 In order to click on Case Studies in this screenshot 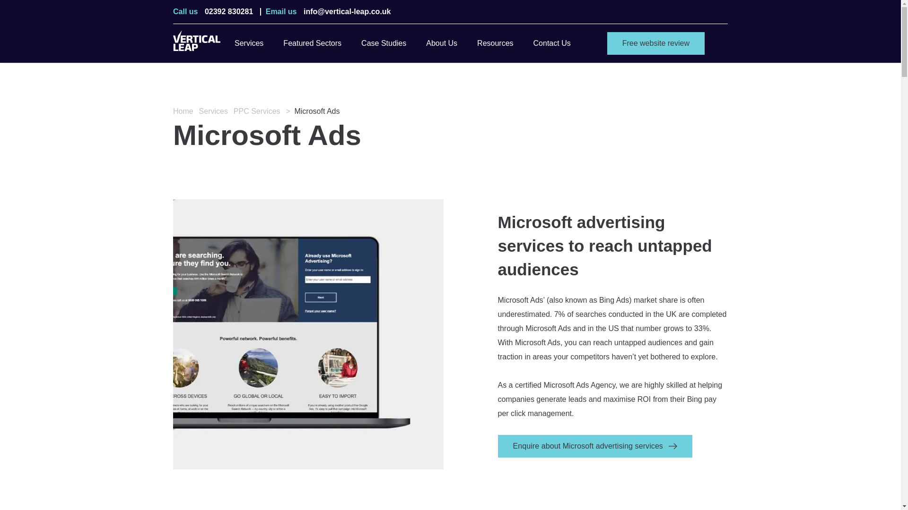, I will do `click(384, 43)`.